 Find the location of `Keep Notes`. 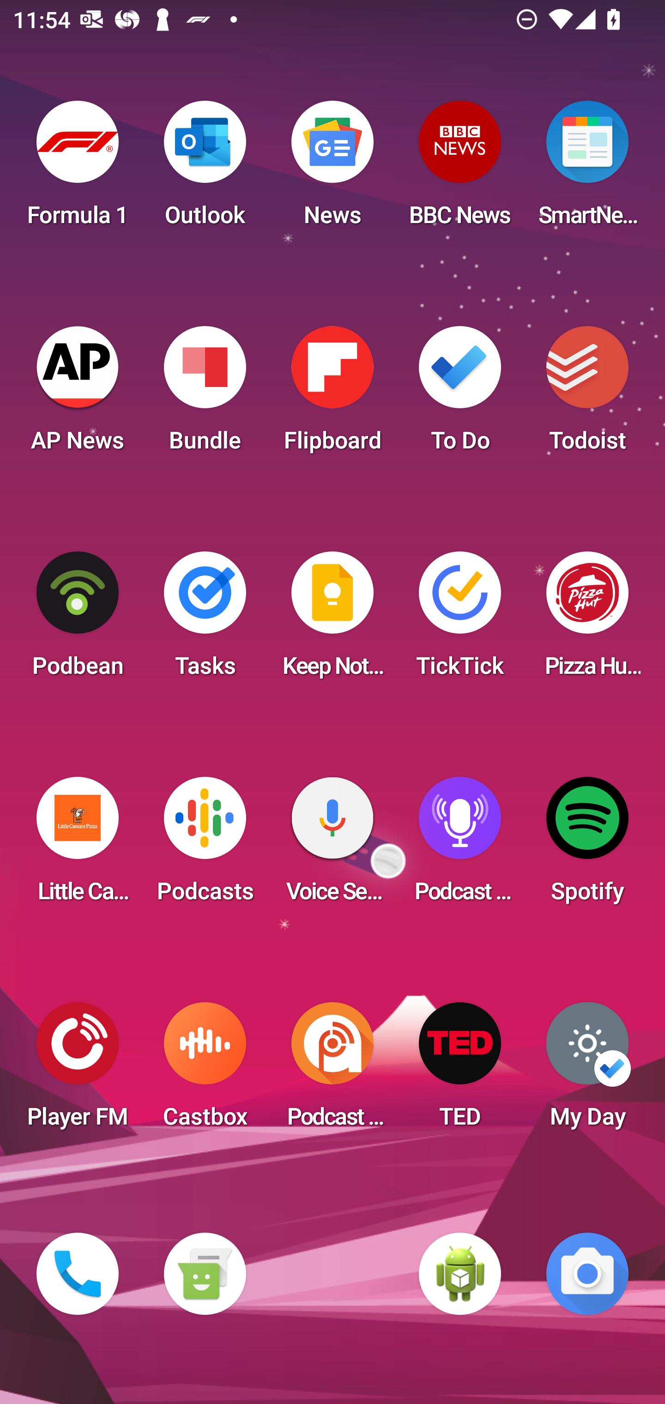

Keep Notes is located at coordinates (332, 620).